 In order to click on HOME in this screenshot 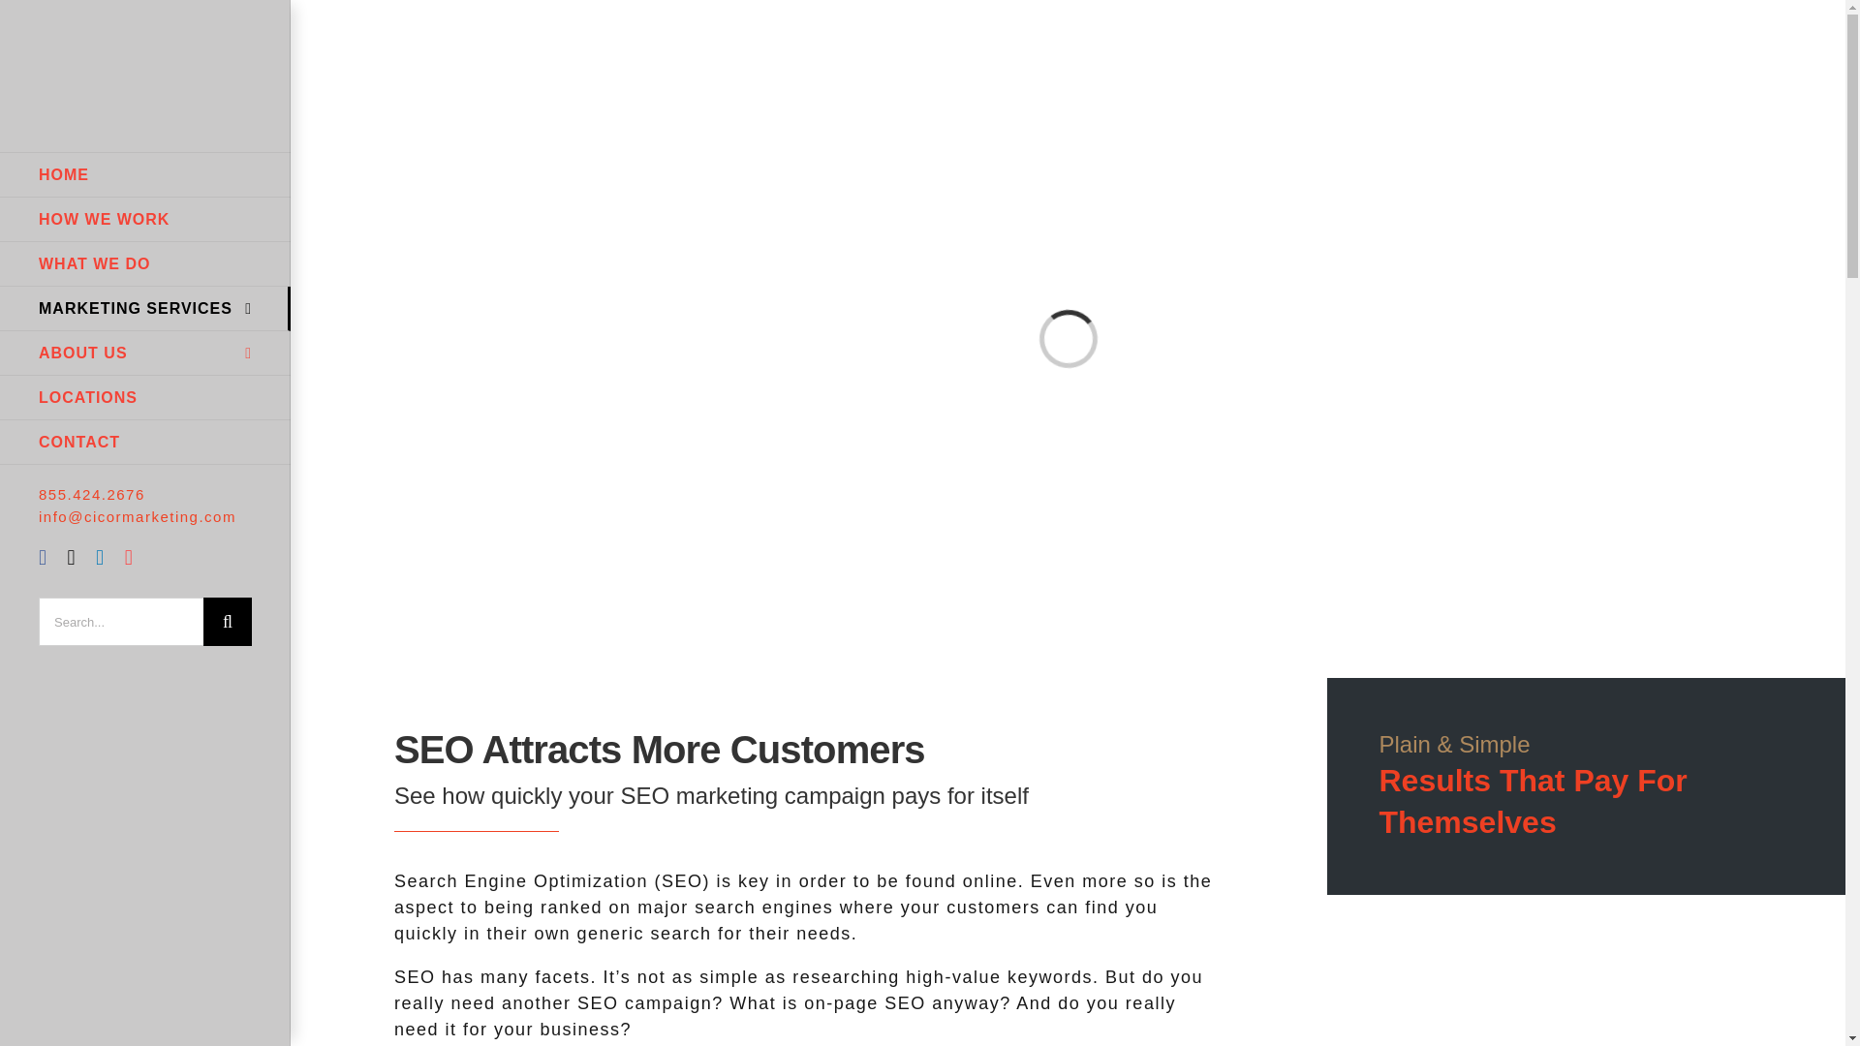, I will do `click(145, 174)`.